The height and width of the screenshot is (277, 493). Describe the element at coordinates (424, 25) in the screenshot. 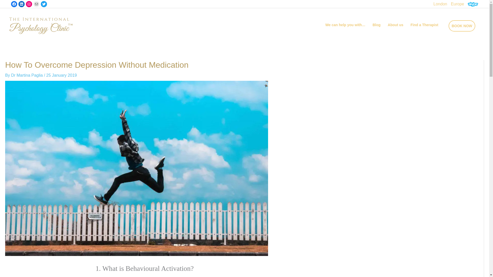

I see `Find a Therapist` at that location.